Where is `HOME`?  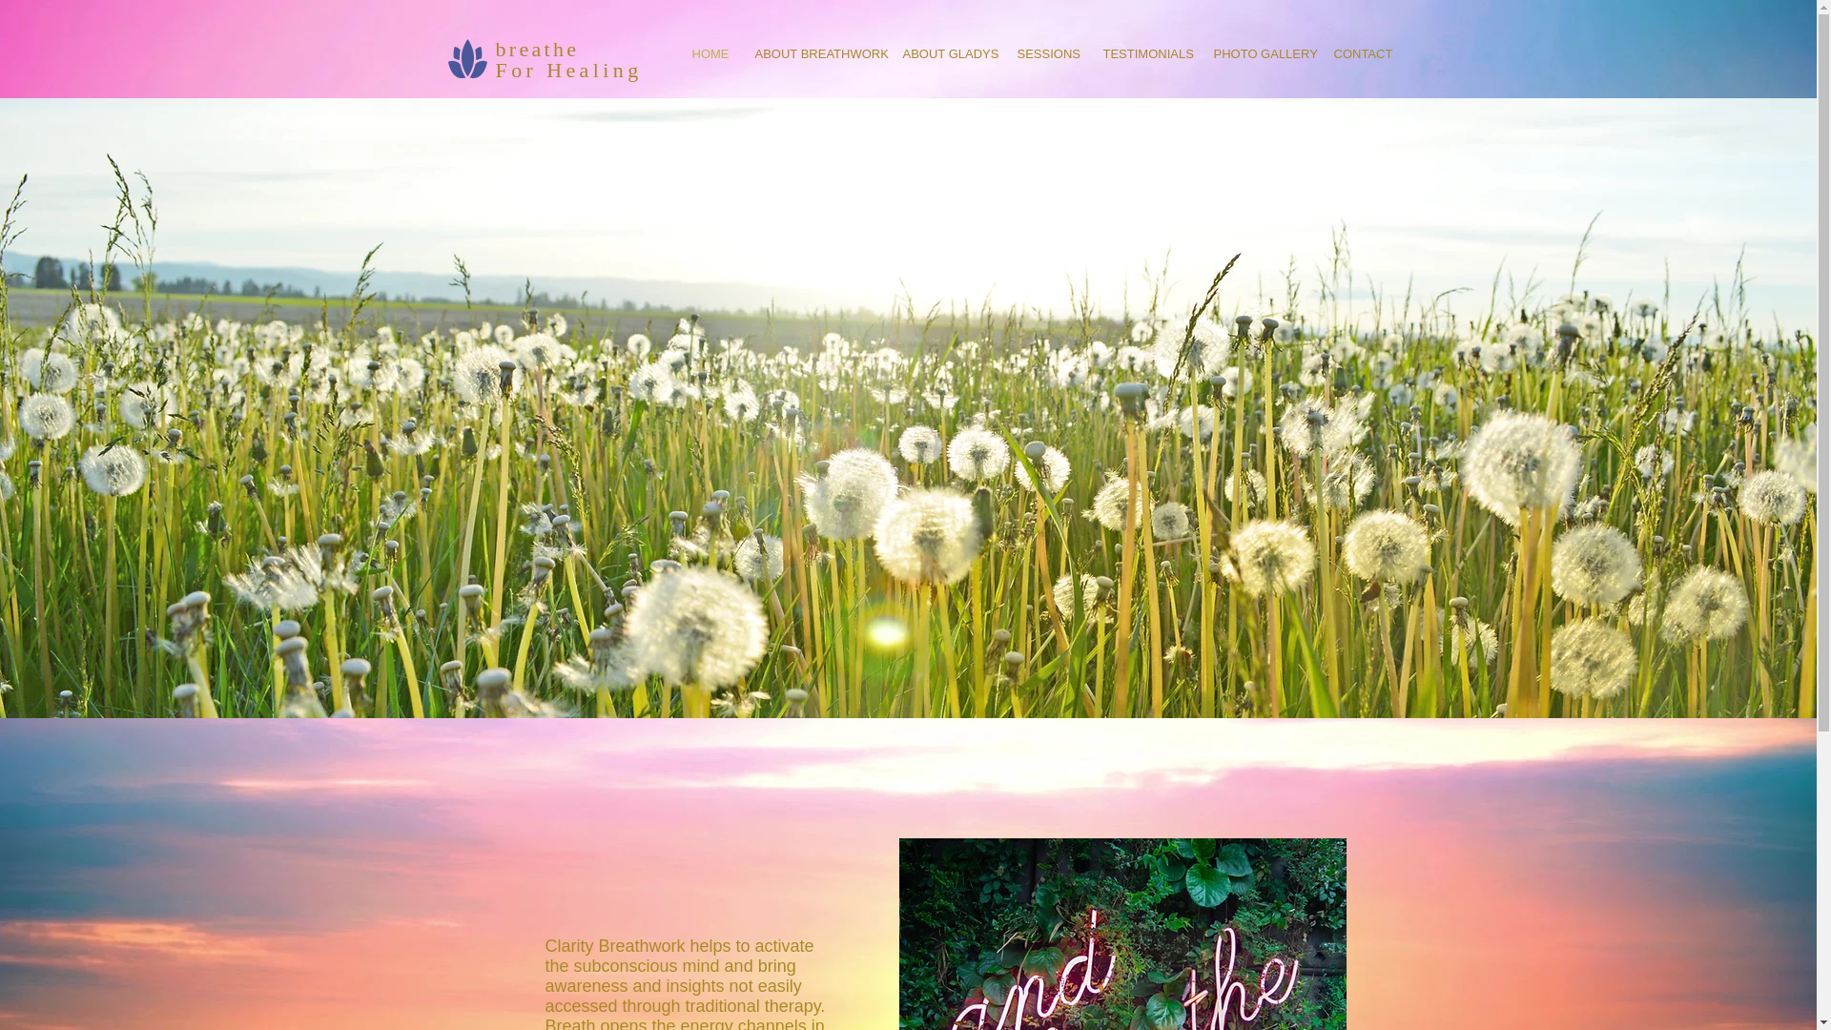
HOME is located at coordinates (708, 53).